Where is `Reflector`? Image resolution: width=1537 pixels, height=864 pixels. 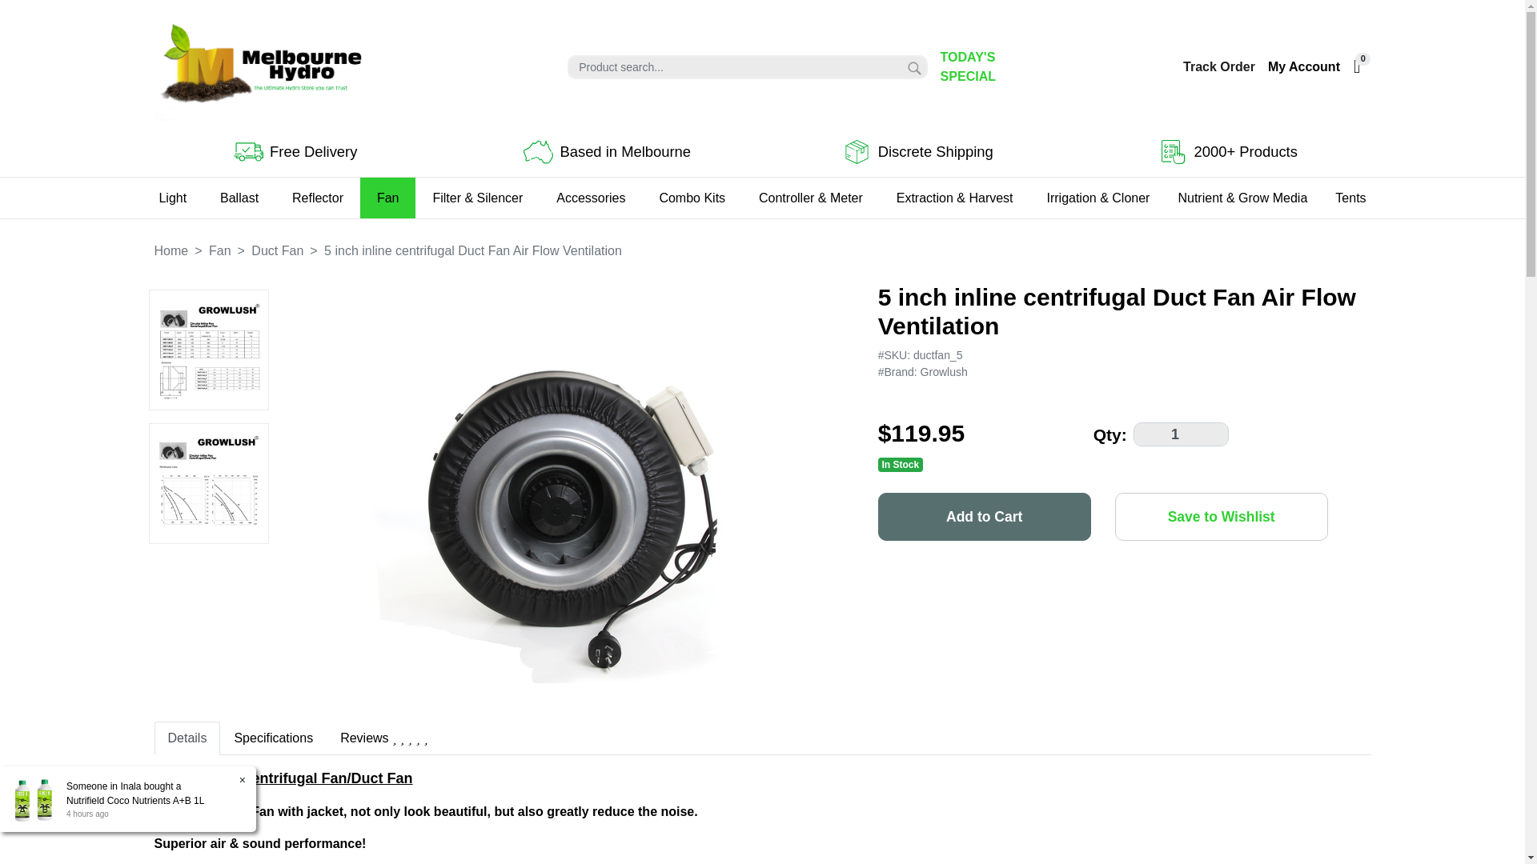
Reflector is located at coordinates (317, 198).